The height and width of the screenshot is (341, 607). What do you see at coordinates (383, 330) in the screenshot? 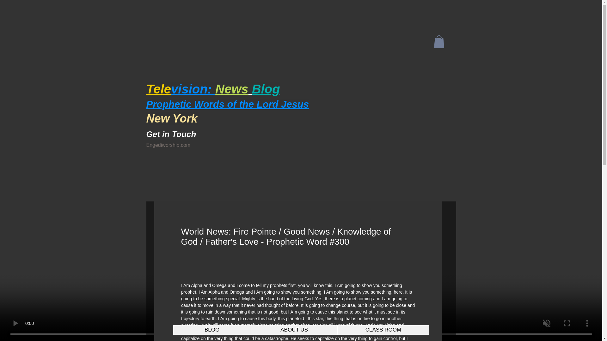
I see `CLASS ROOM` at bounding box center [383, 330].